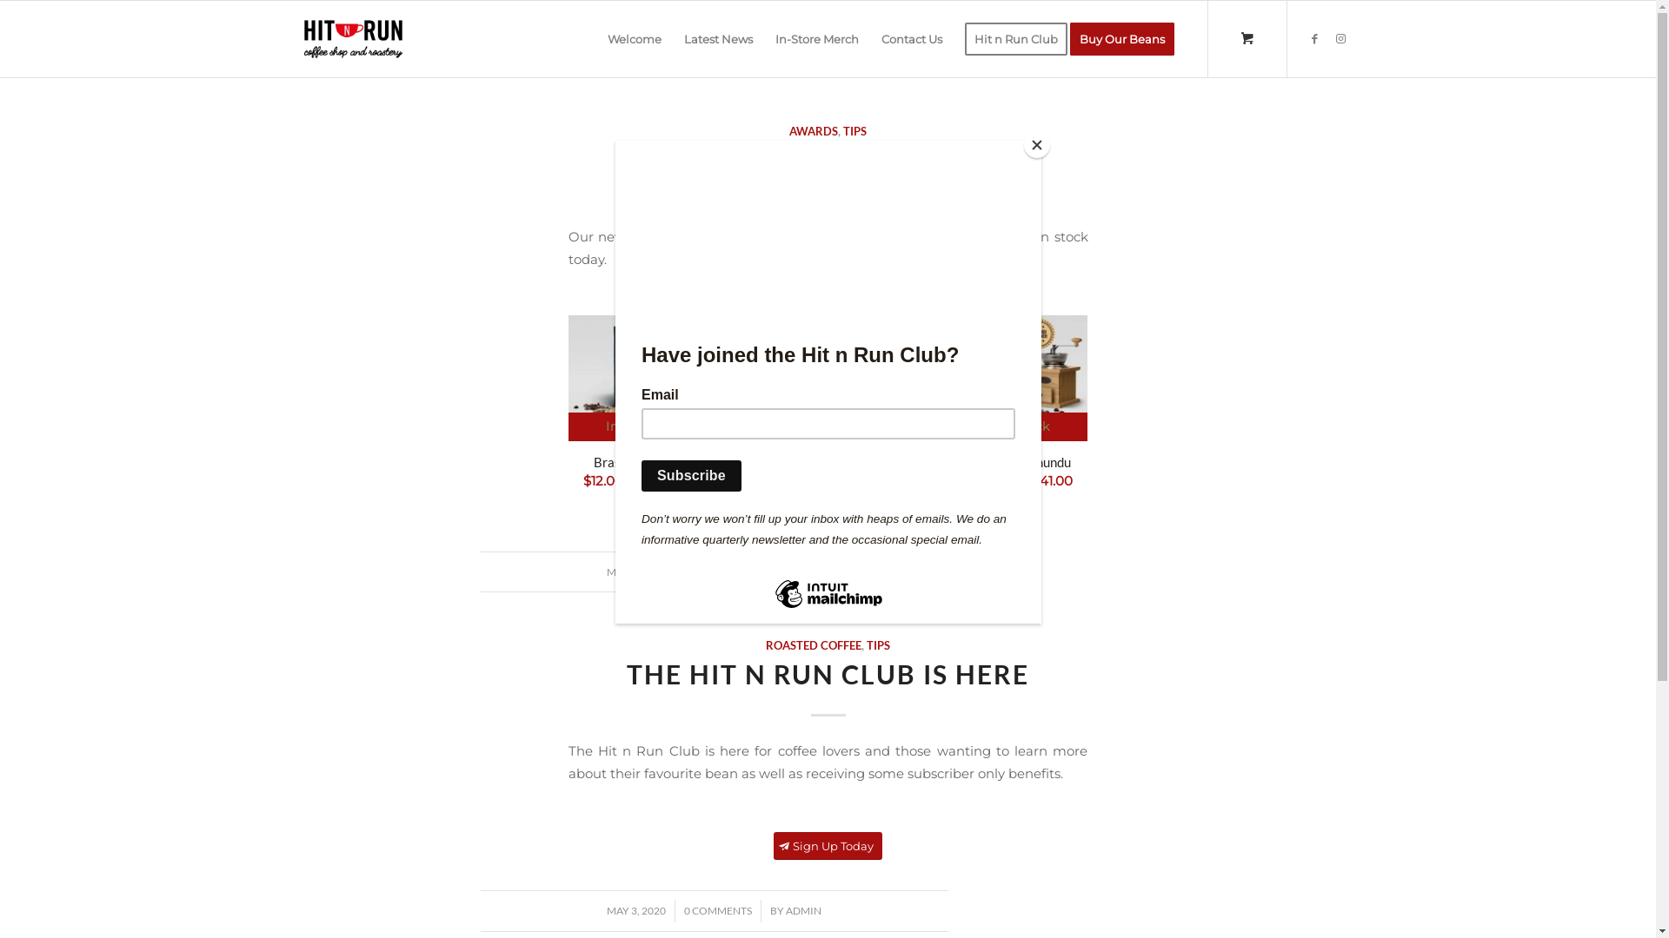 Image resolution: width=1669 pixels, height=938 pixels. What do you see at coordinates (1127, 39) in the screenshot?
I see `Buy Our Beans` at bounding box center [1127, 39].